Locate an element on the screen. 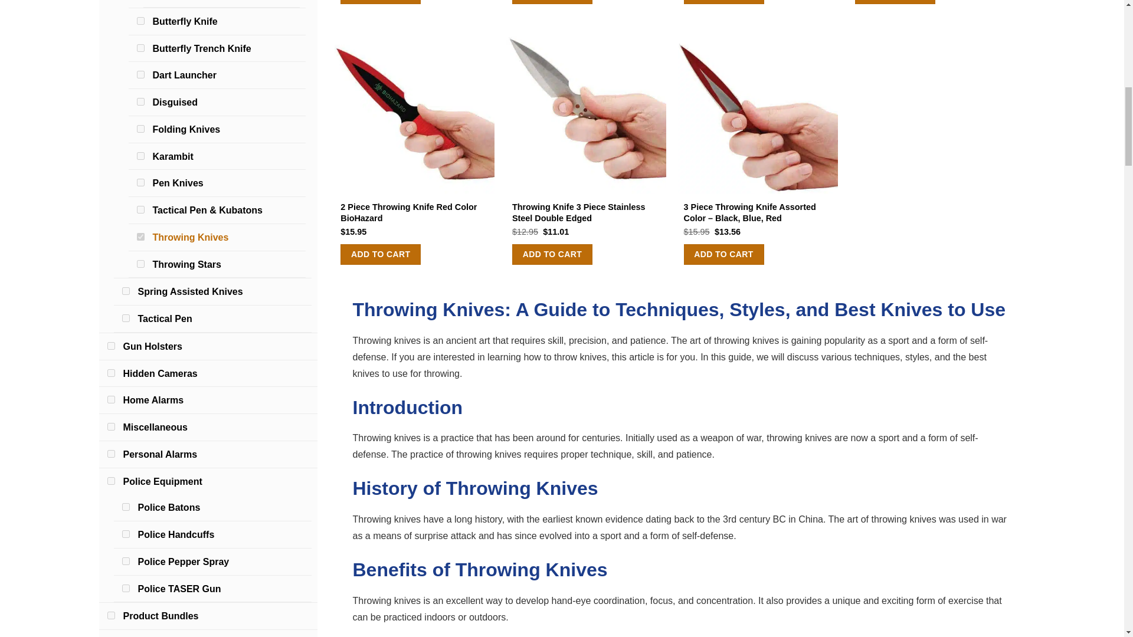  Butterfly Trench Knife is located at coordinates (201, 48).